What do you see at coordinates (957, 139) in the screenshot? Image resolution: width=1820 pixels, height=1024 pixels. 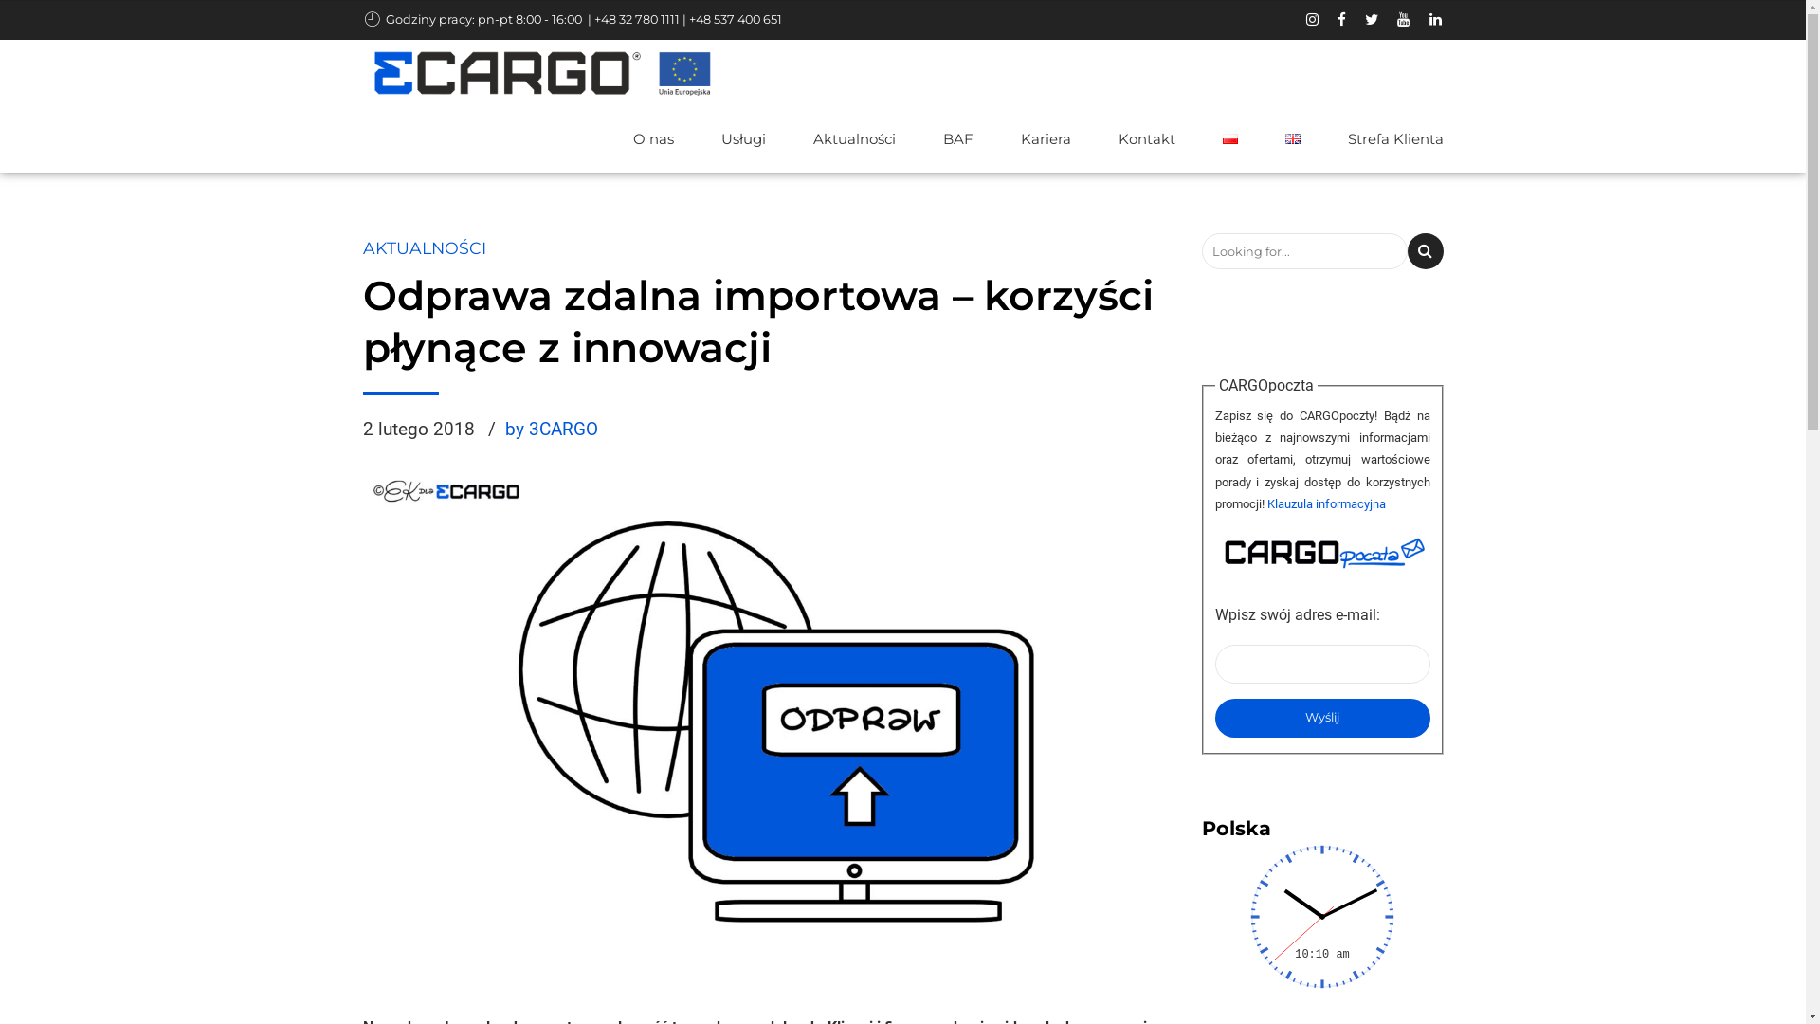 I see `BAF` at bounding box center [957, 139].